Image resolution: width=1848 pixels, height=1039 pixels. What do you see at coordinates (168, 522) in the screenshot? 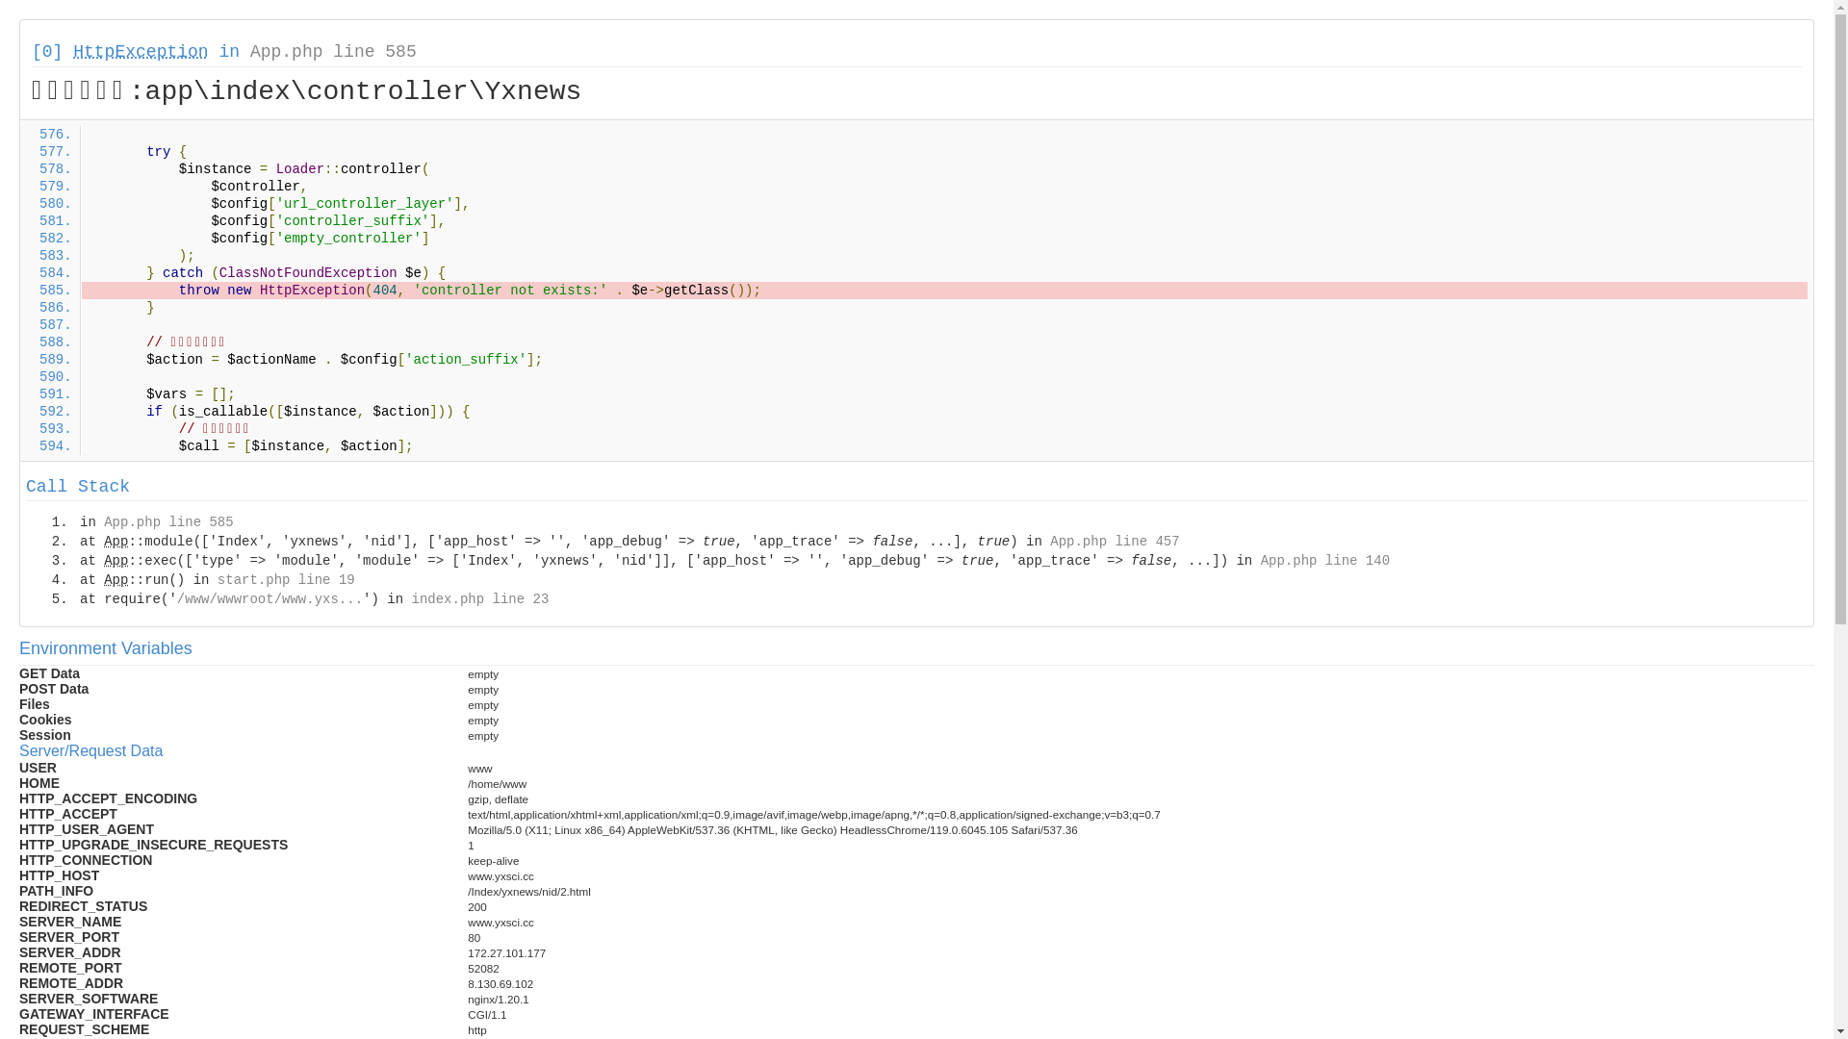
I see `App.php line 585` at bounding box center [168, 522].